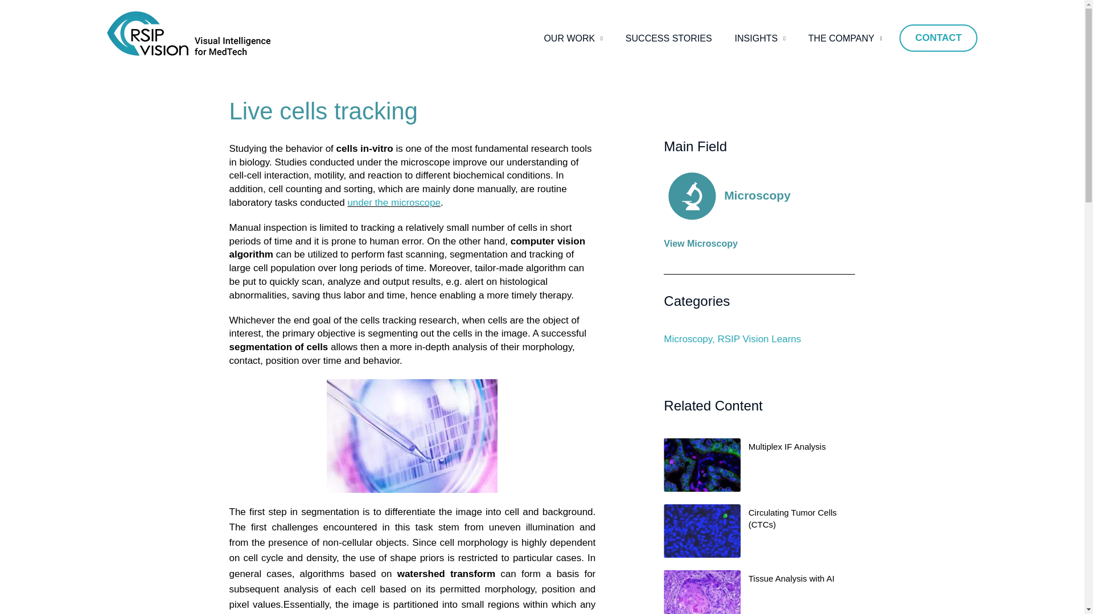 This screenshot has width=1093, height=614. Describe the element at coordinates (573, 39) in the screenshot. I see `OUR WORK` at that location.